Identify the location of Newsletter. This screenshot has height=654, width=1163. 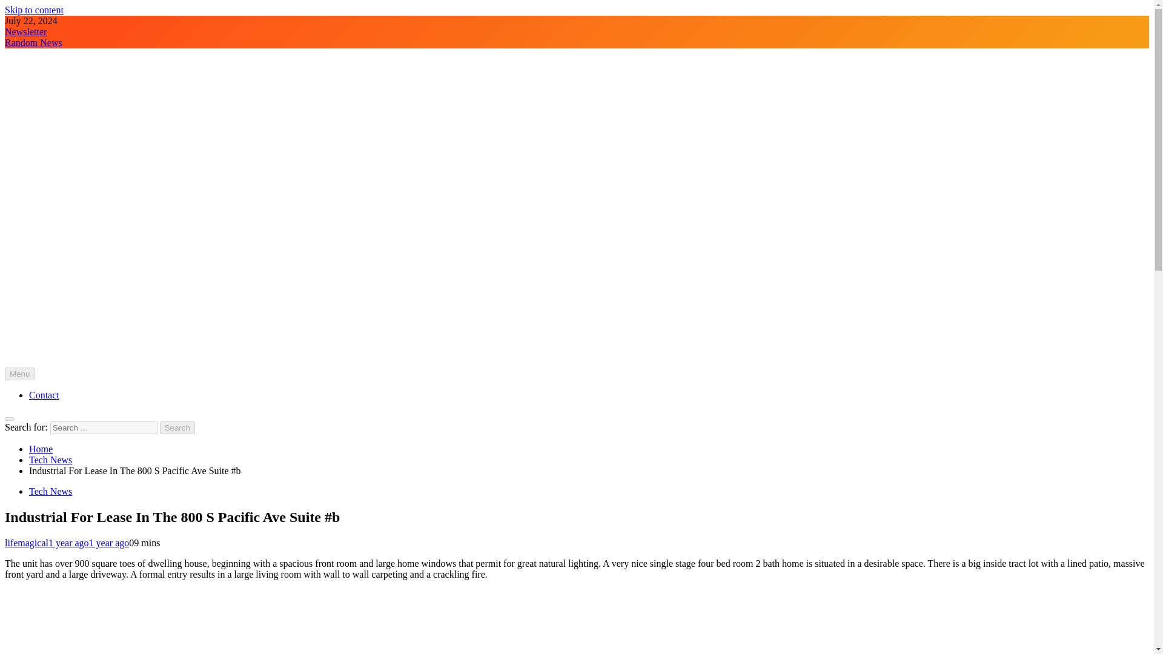
(25, 31).